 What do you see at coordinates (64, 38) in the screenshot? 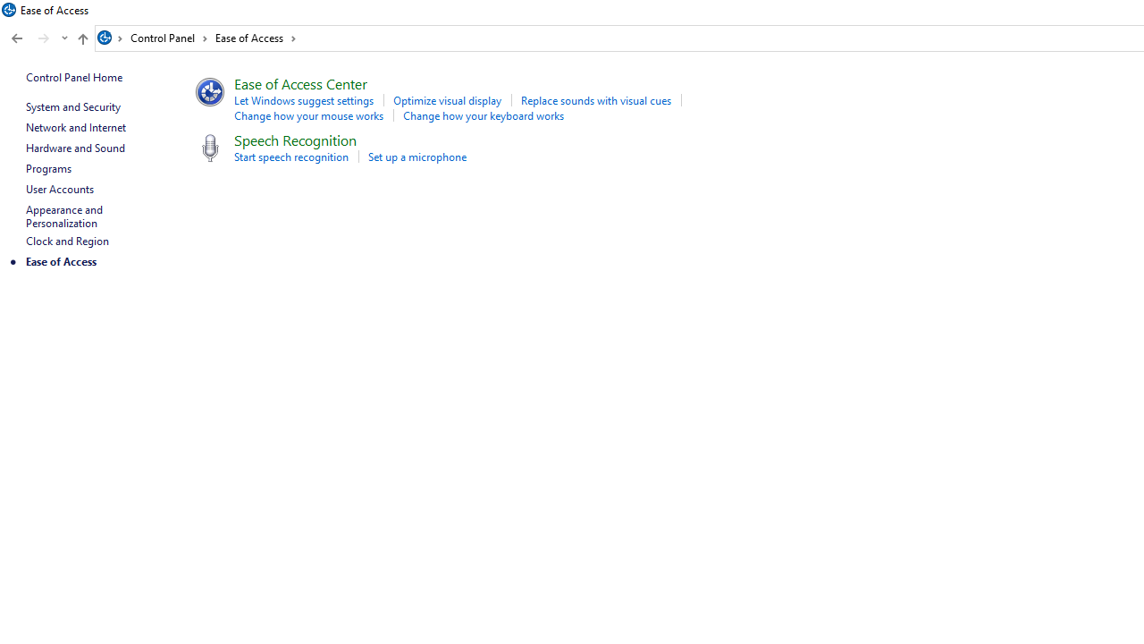
I see `Recent locations` at bounding box center [64, 38].